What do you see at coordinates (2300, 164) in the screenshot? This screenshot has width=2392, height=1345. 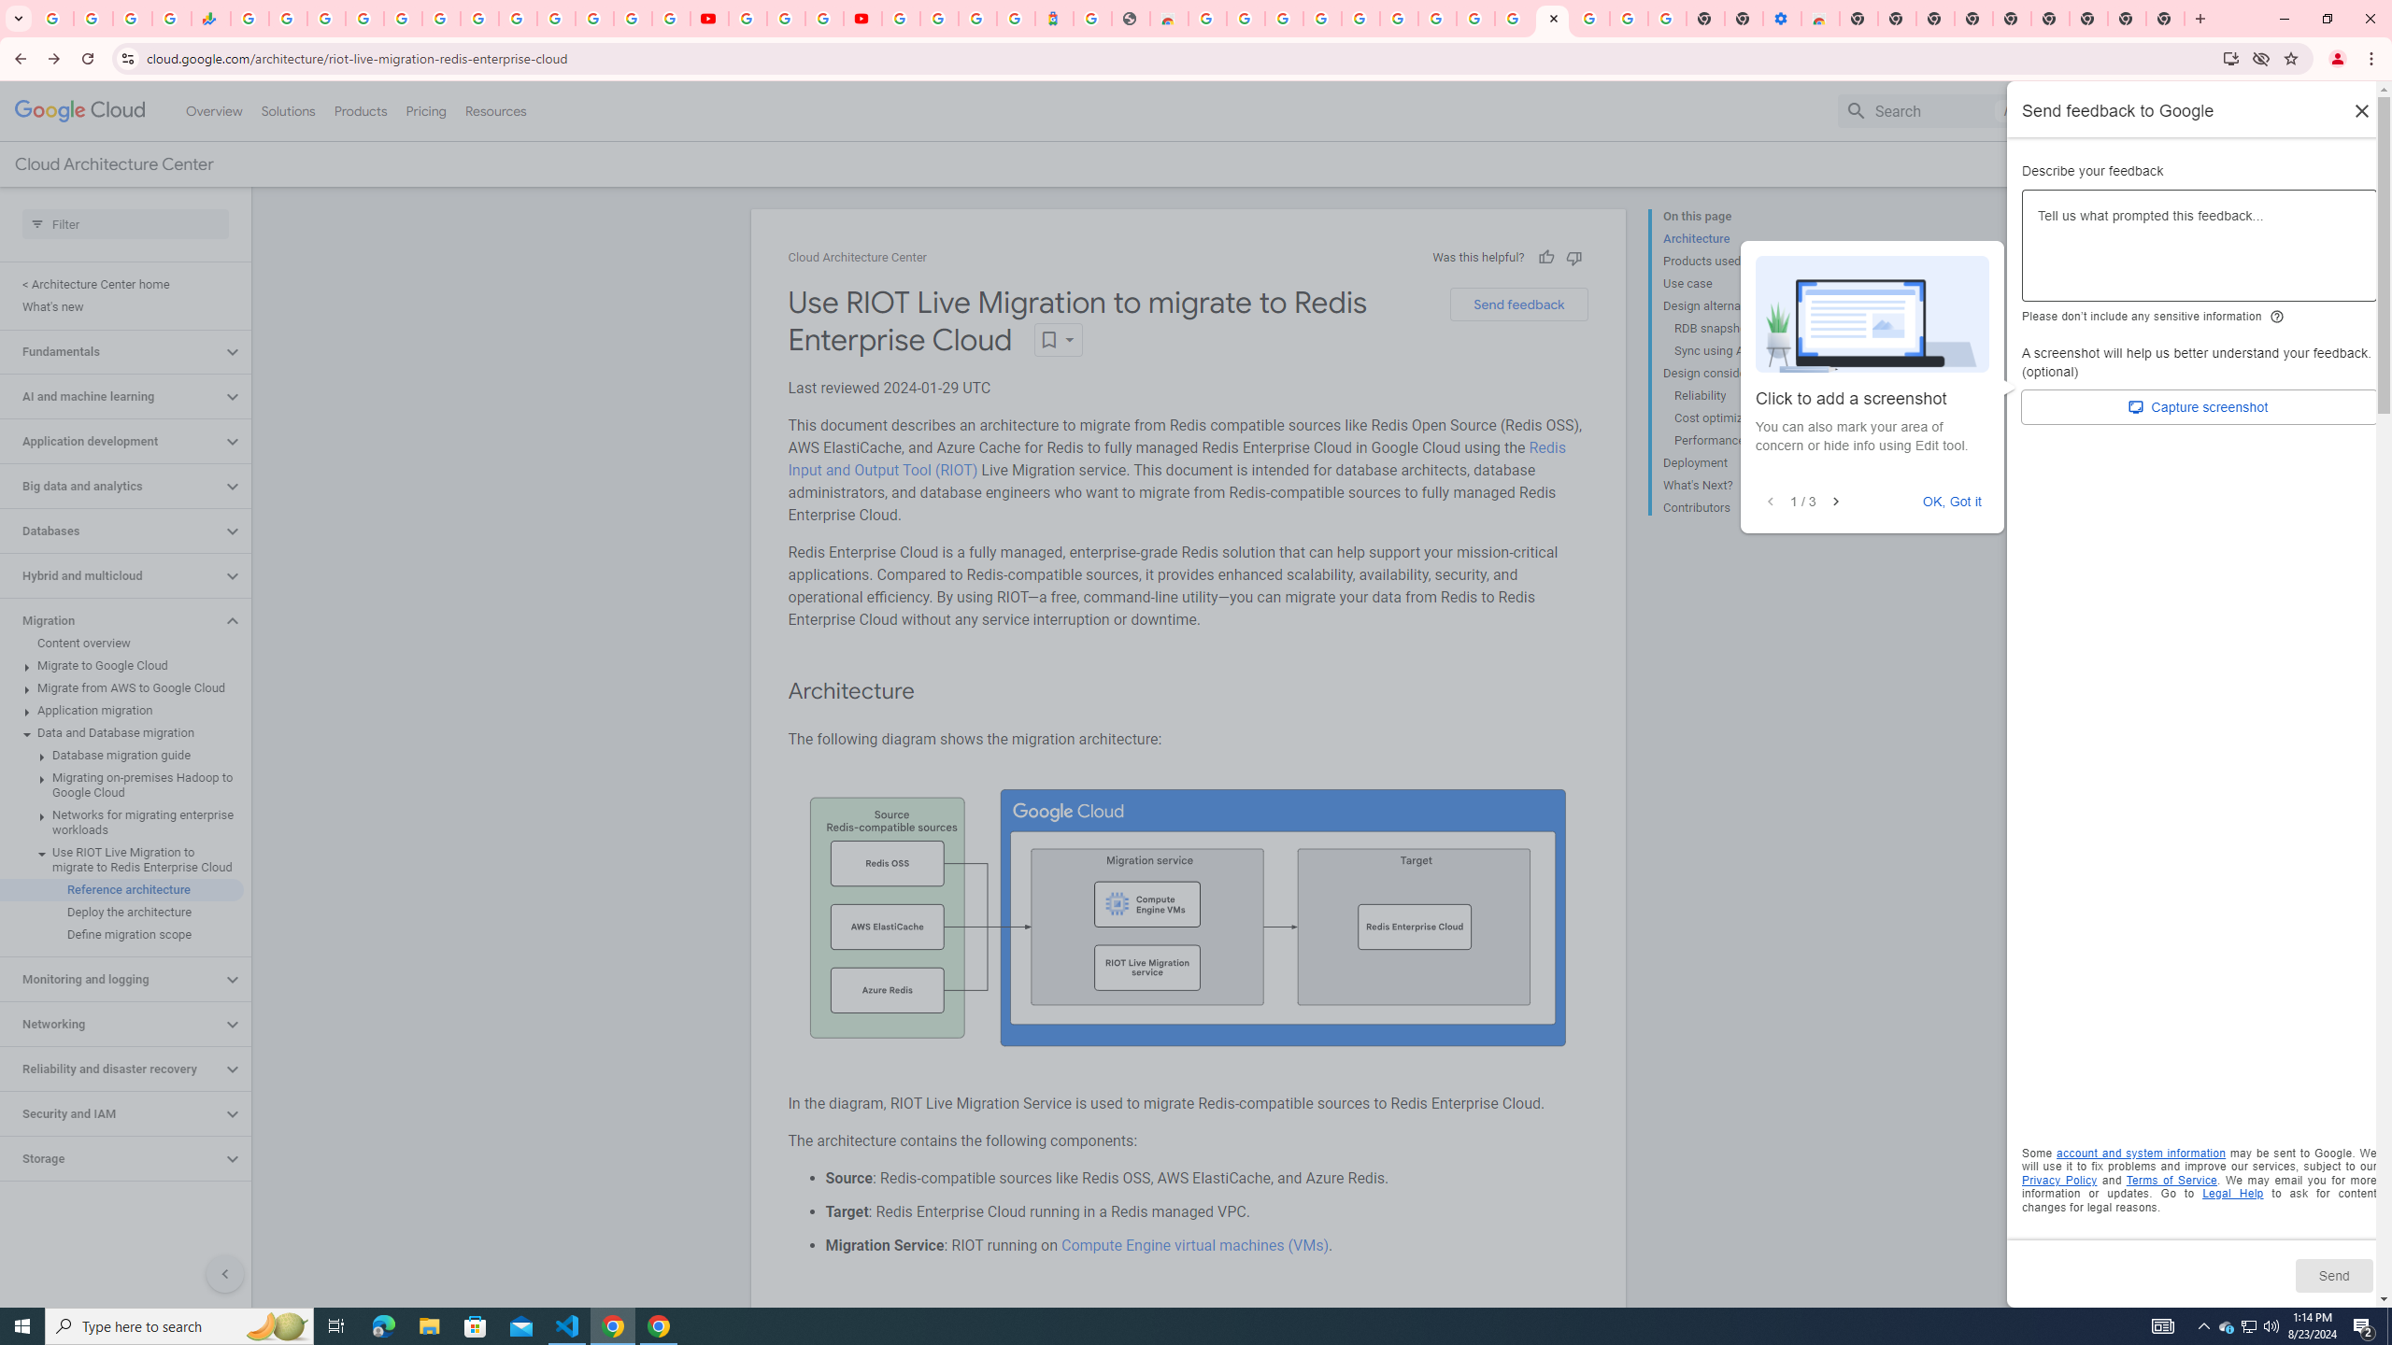 I see `Start free` at bounding box center [2300, 164].